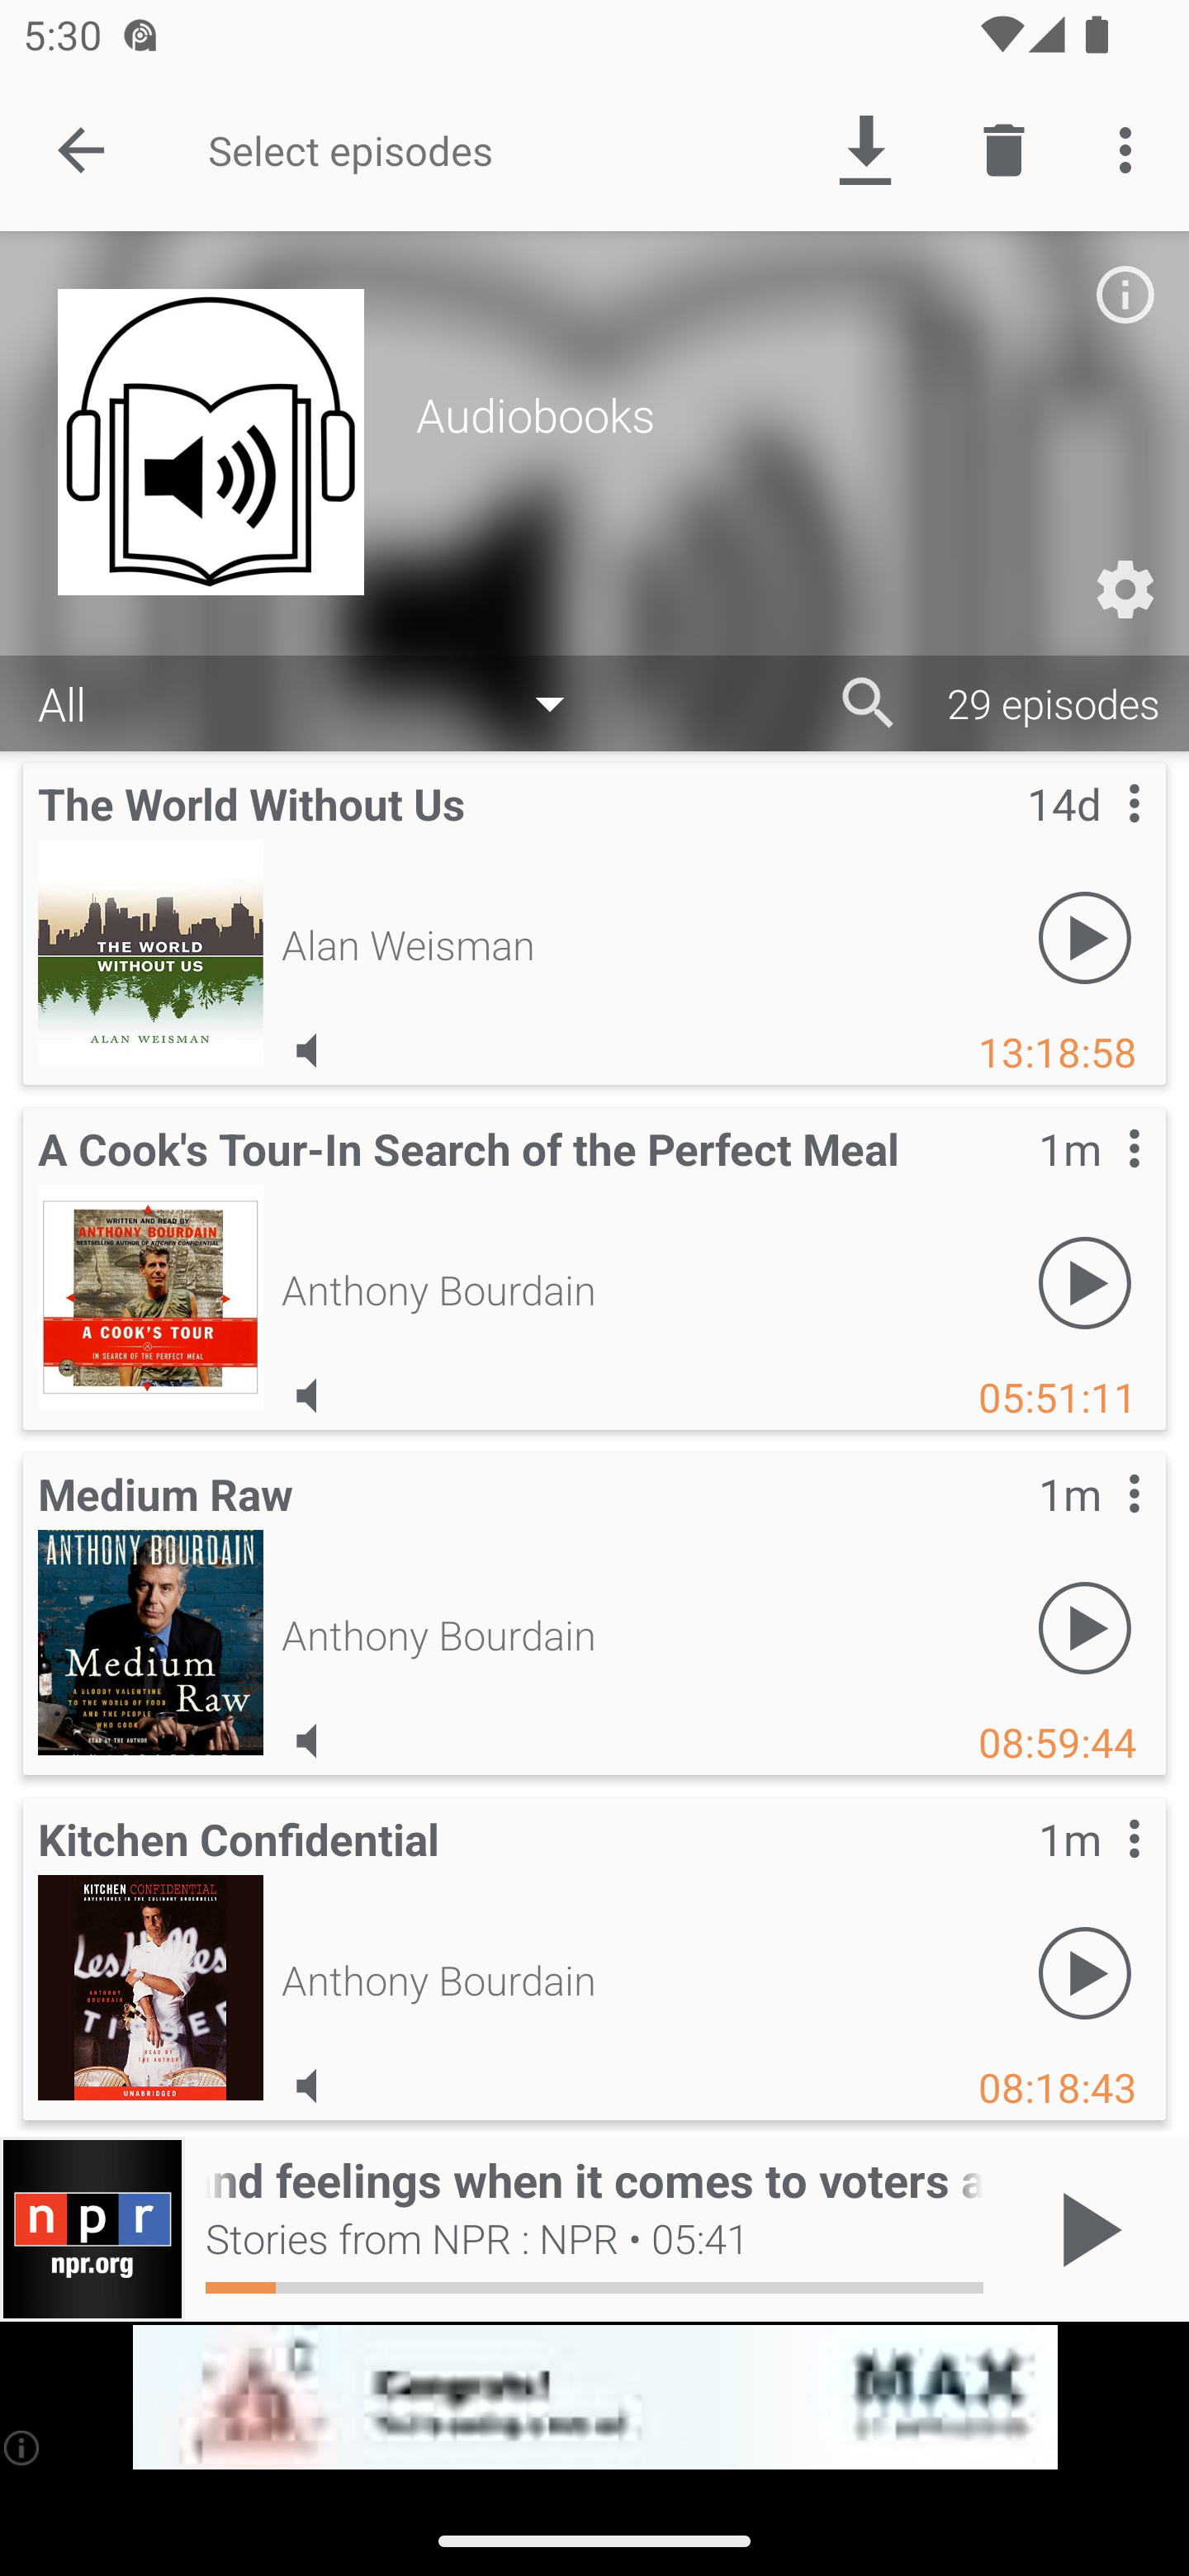 The image size is (1189, 2576). What do you see at coordinates (1125, 590) in the screenshot?
I see `Custom Settings` at bounding box center [1125, 590].